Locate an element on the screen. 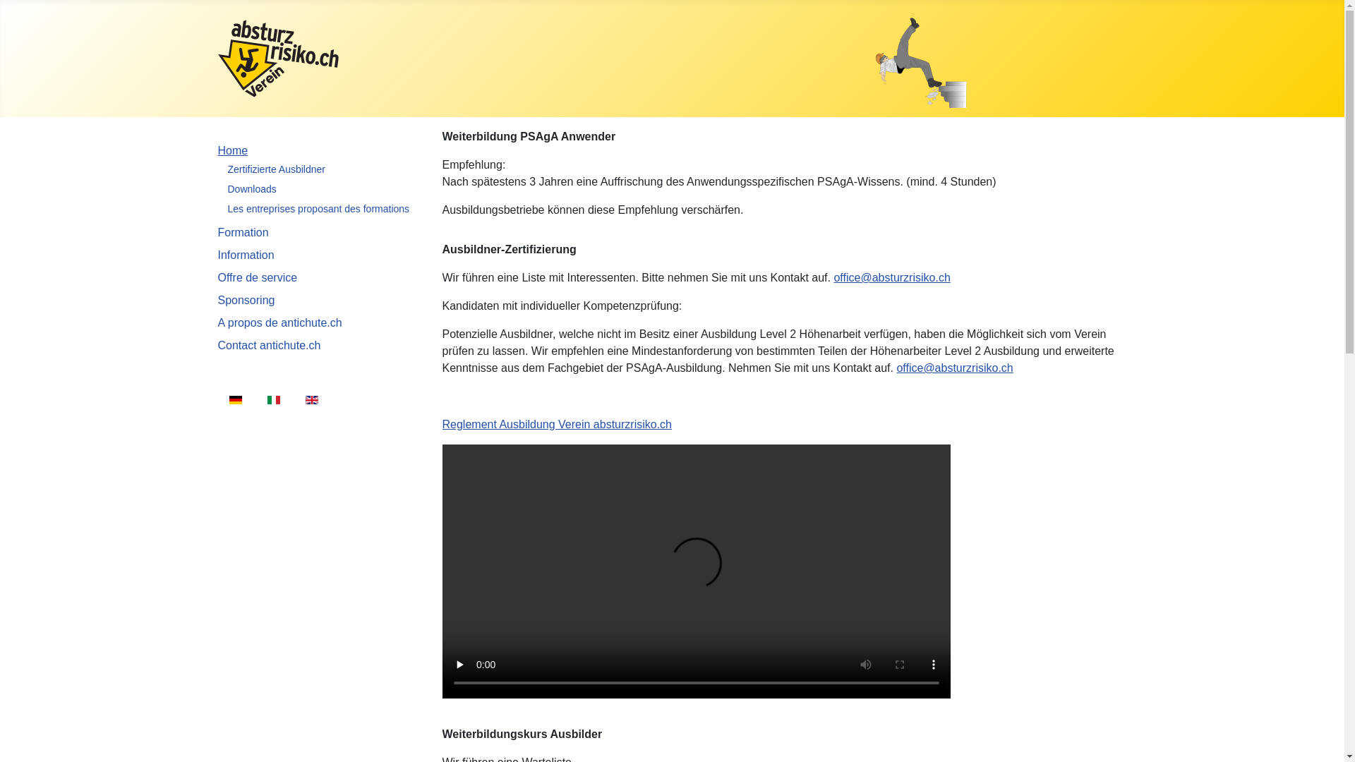 The image size is (1355, 762). Les entreprises proposant des formations is located at coordinates (318, 209).